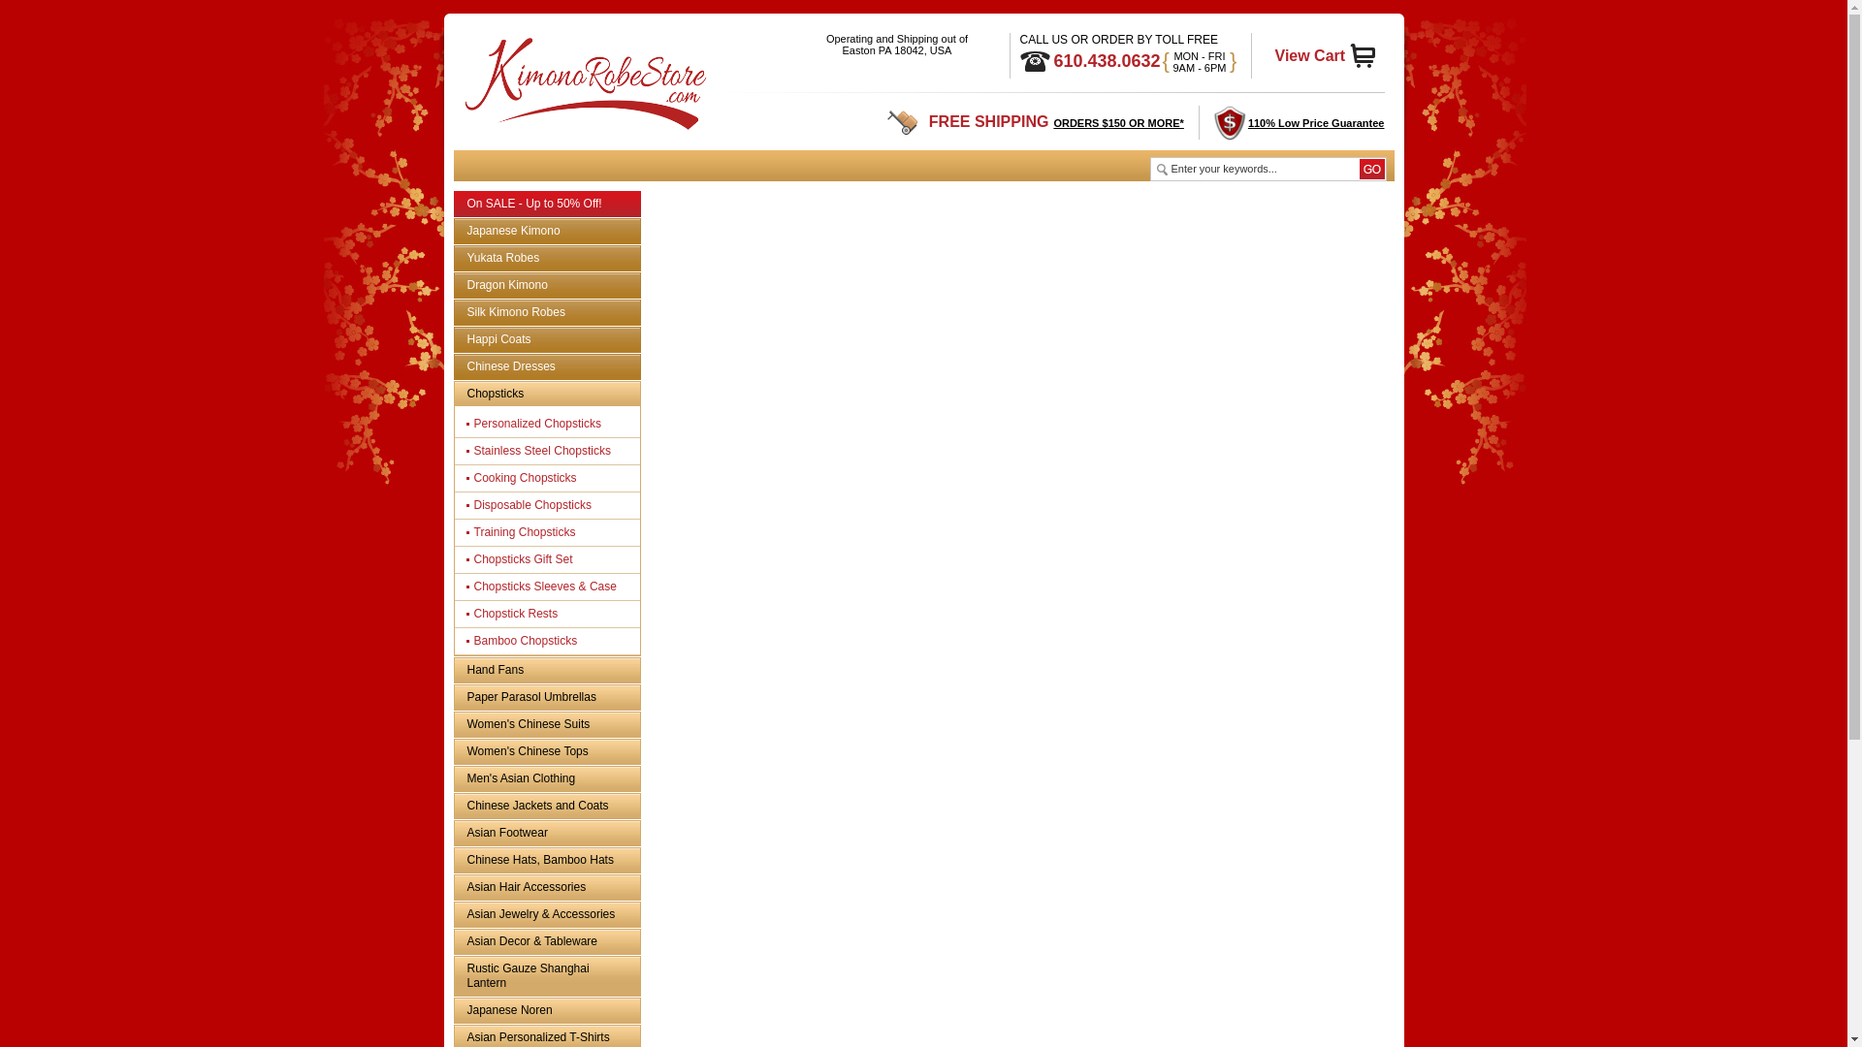 The height and width of the screenshot is (1047, 1862). What do you see at coordinates (546, 725) in the screenshot?
I see `Women's Chinese Suits` at bounding box center [546, 725].